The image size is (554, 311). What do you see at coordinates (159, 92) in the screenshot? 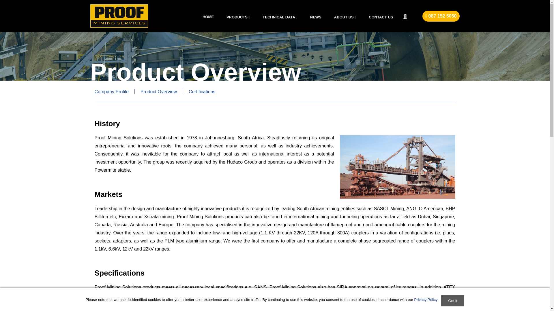
I see `Product Overview` at bounding box center [159, 92].